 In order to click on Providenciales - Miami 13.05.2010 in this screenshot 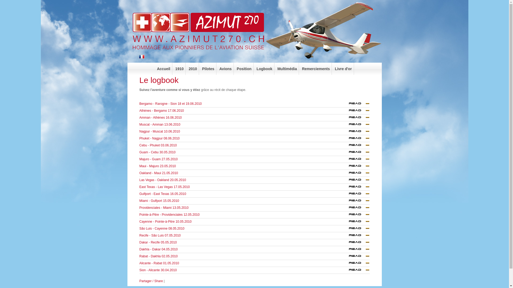, I will do `click(164, 208)`.